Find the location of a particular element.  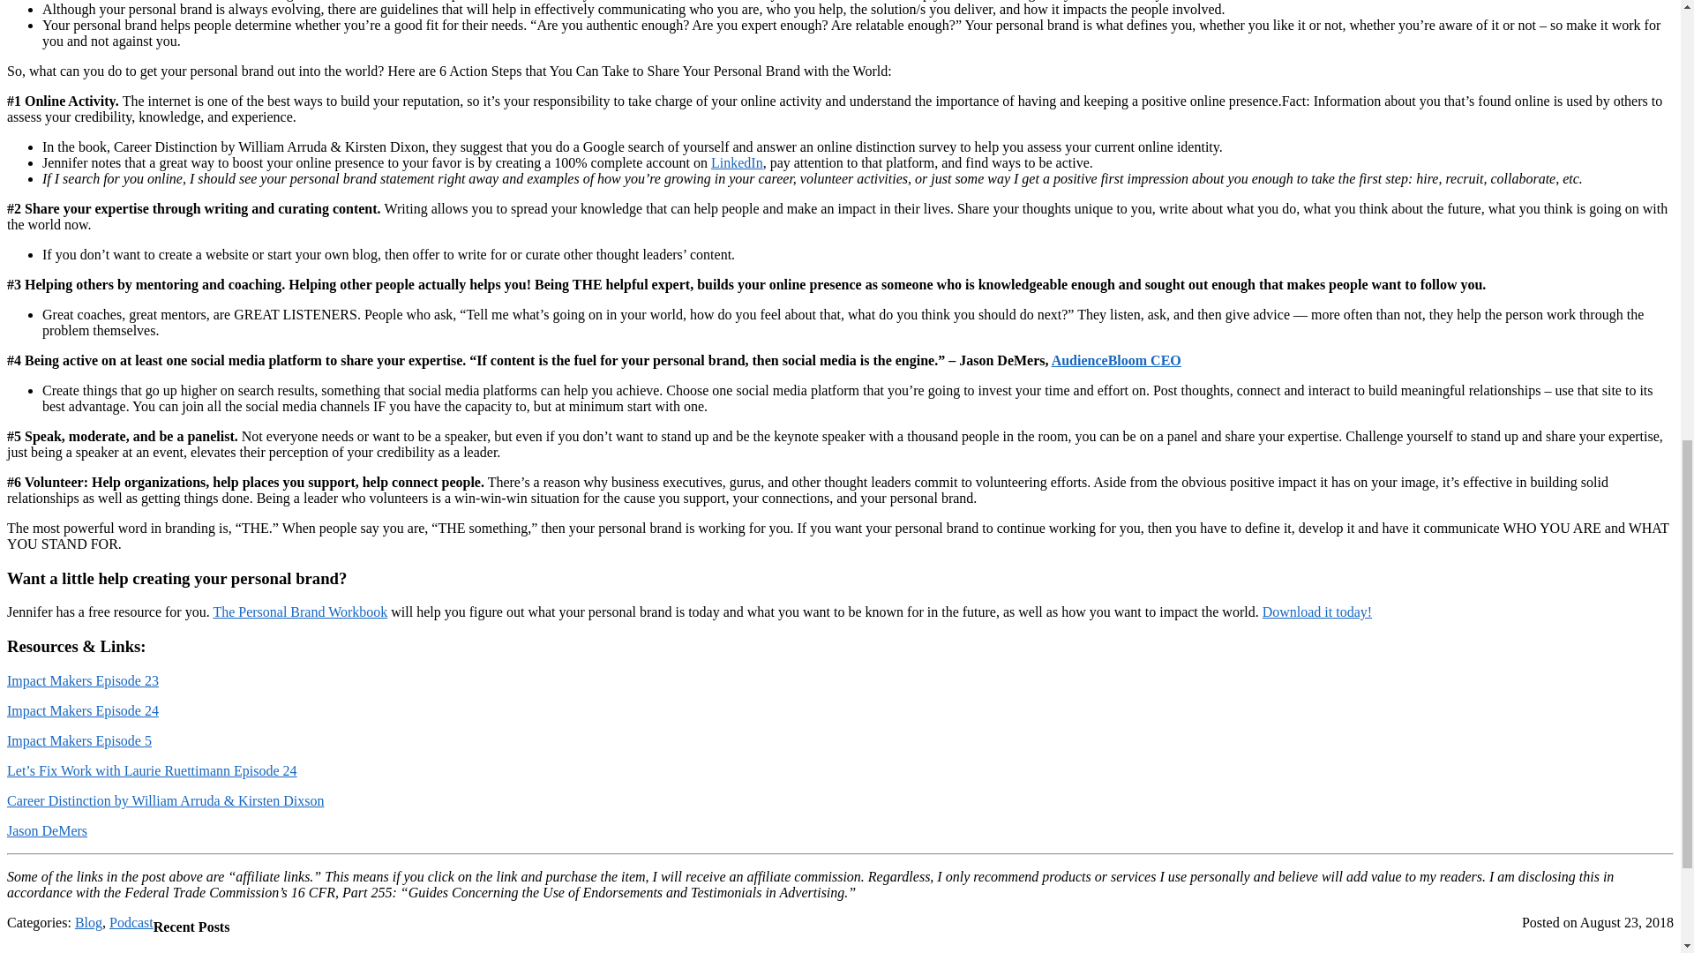

Impact Makers Episode 23 is located at coordinates (83, 679).